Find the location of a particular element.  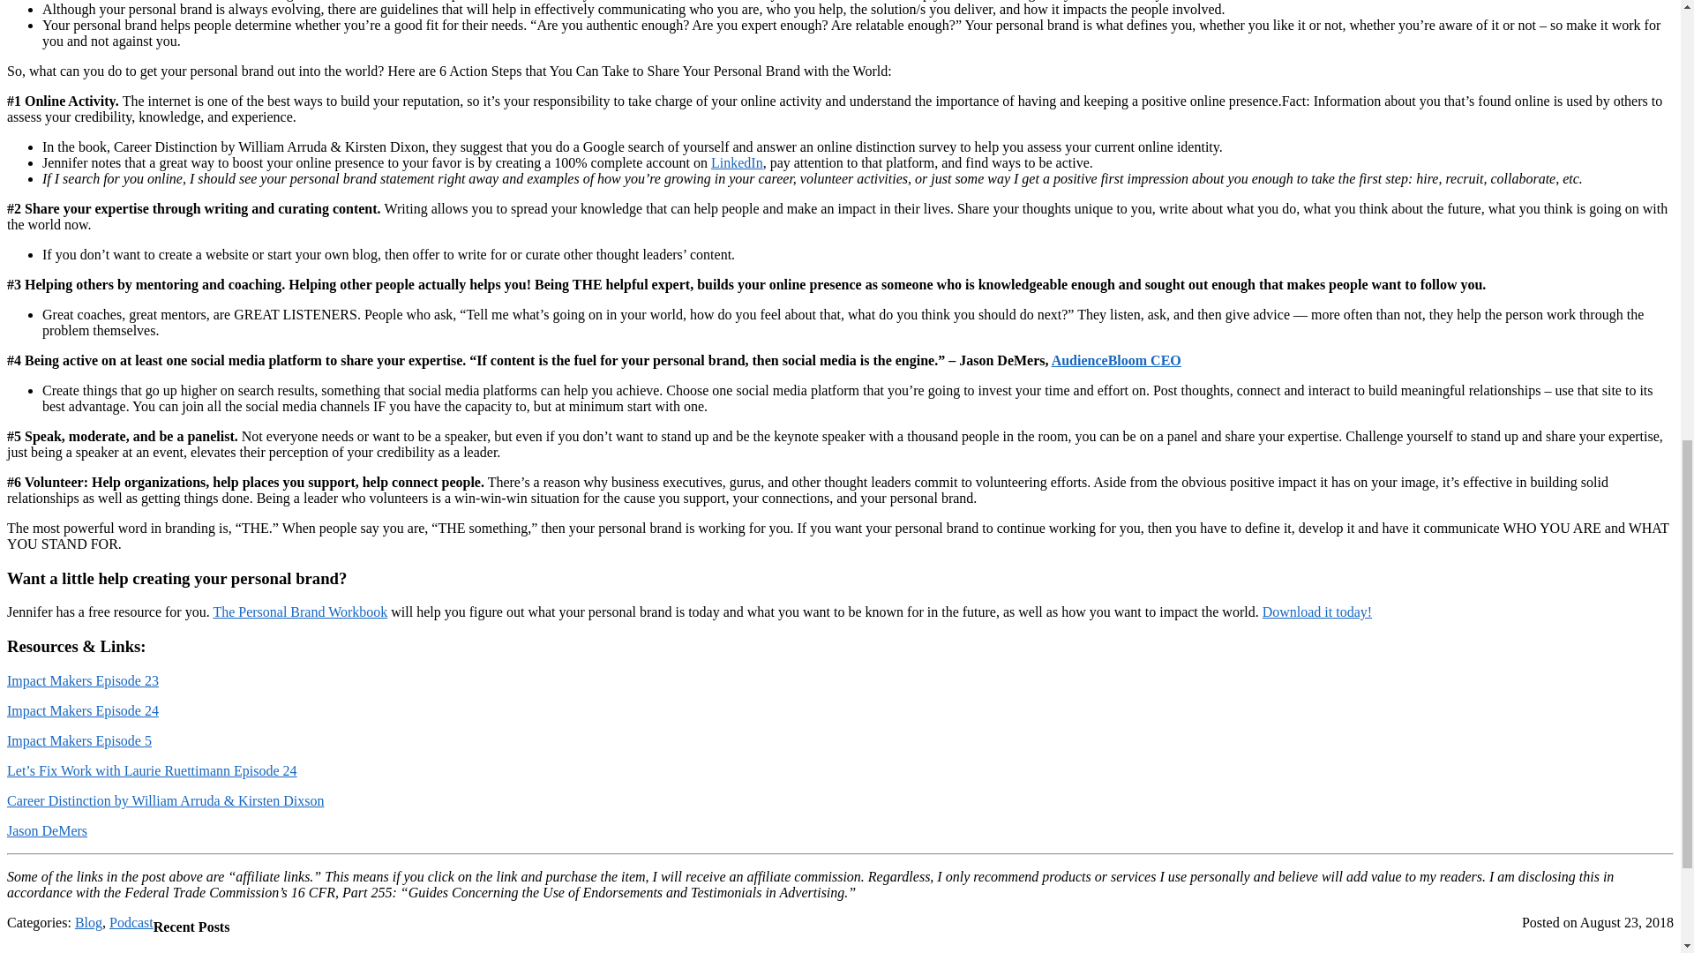

Impact Makers Episode 23 is located at coordinates (83, 679).